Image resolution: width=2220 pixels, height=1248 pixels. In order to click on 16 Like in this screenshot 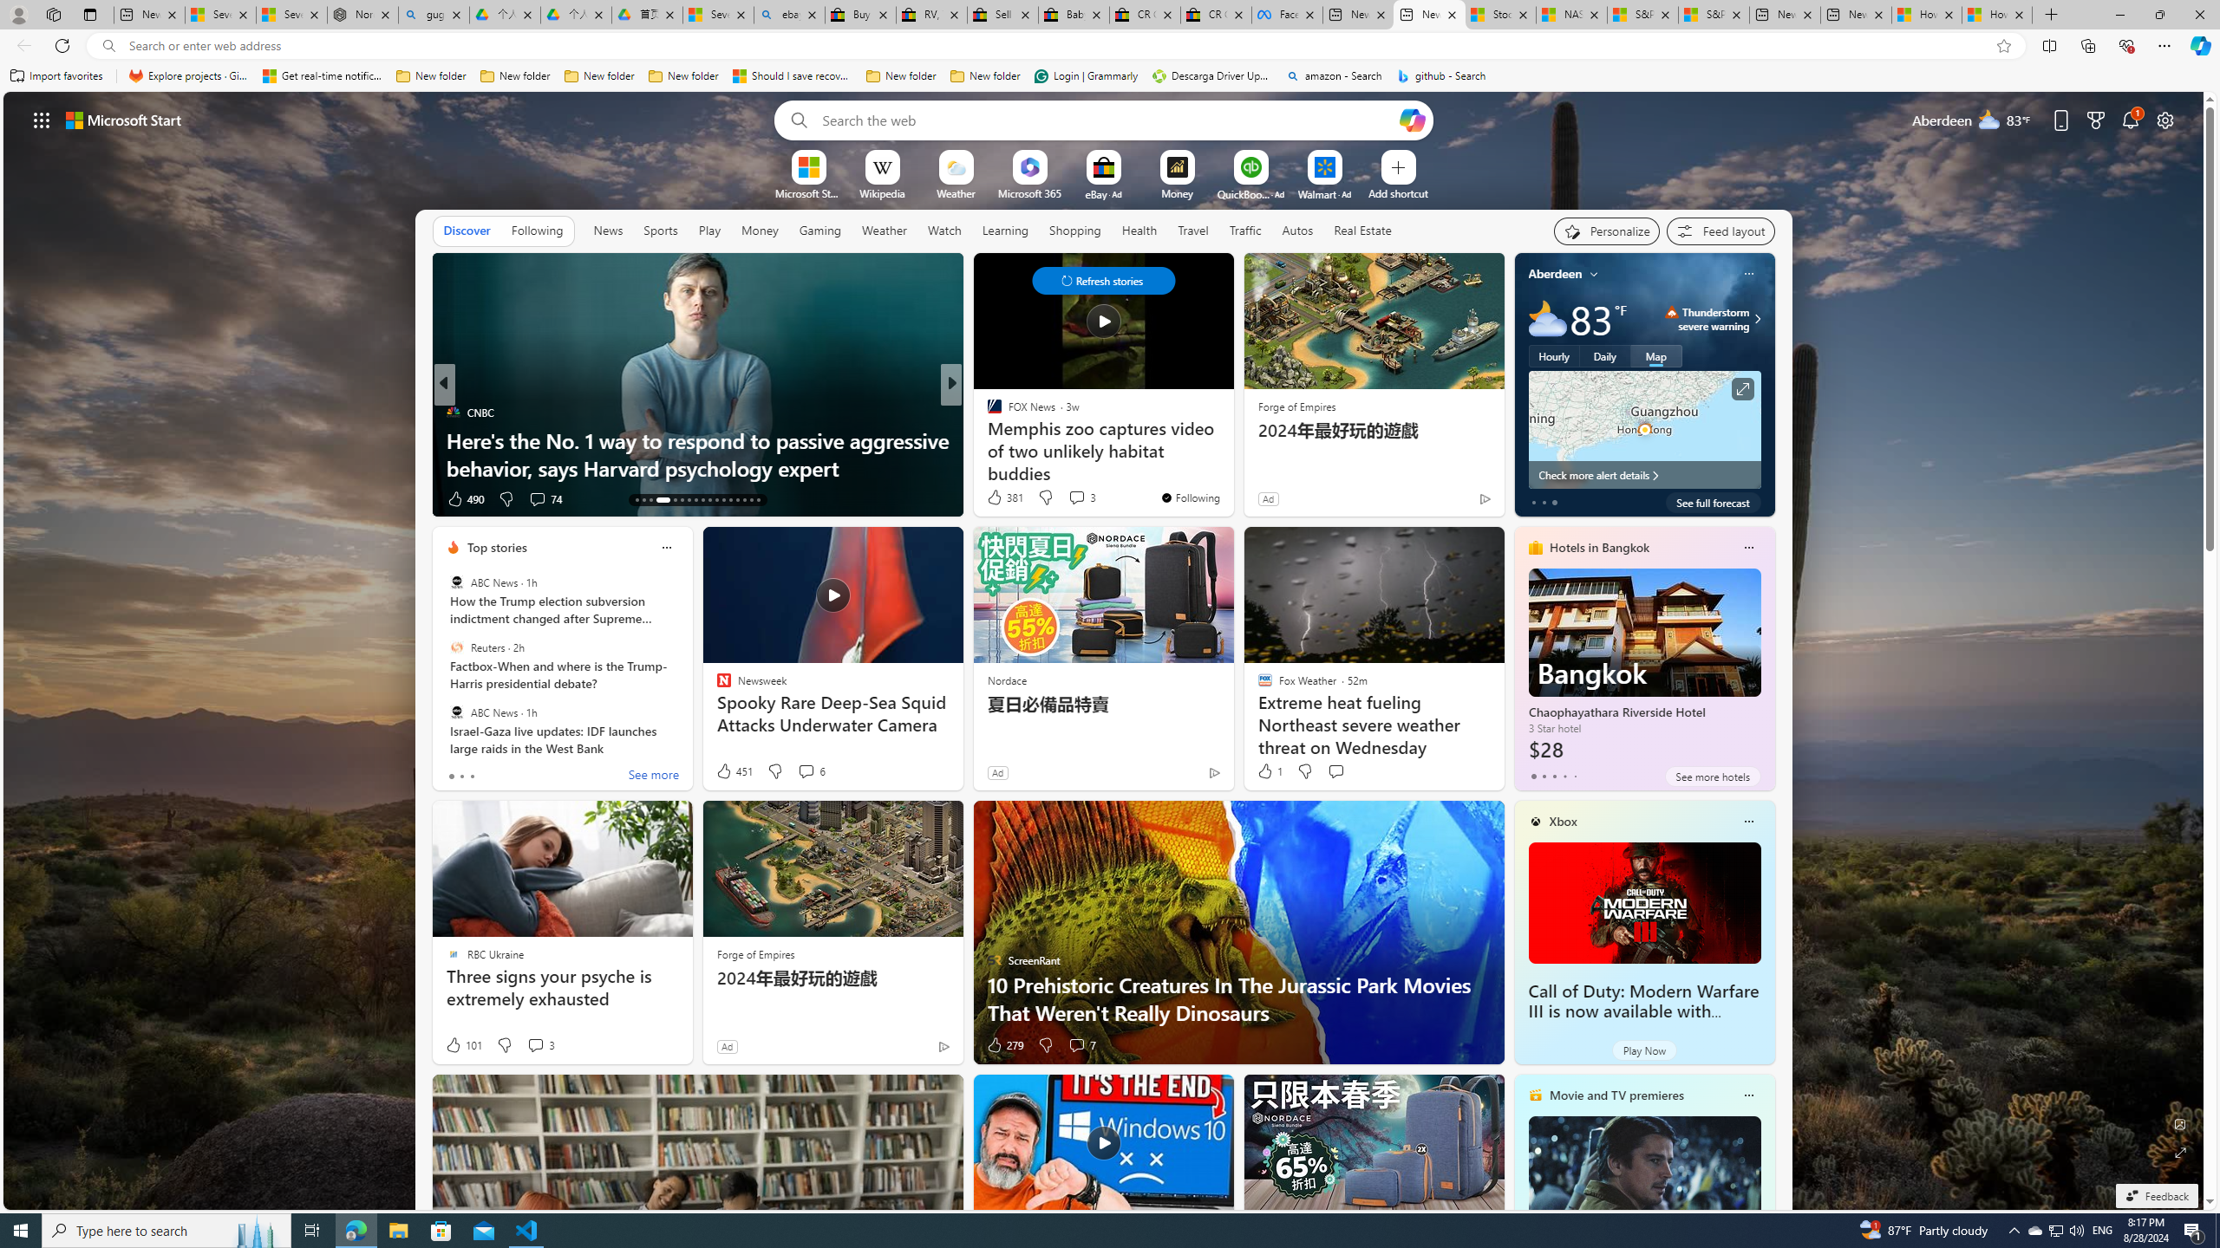, I will do `click(462, 499)`.